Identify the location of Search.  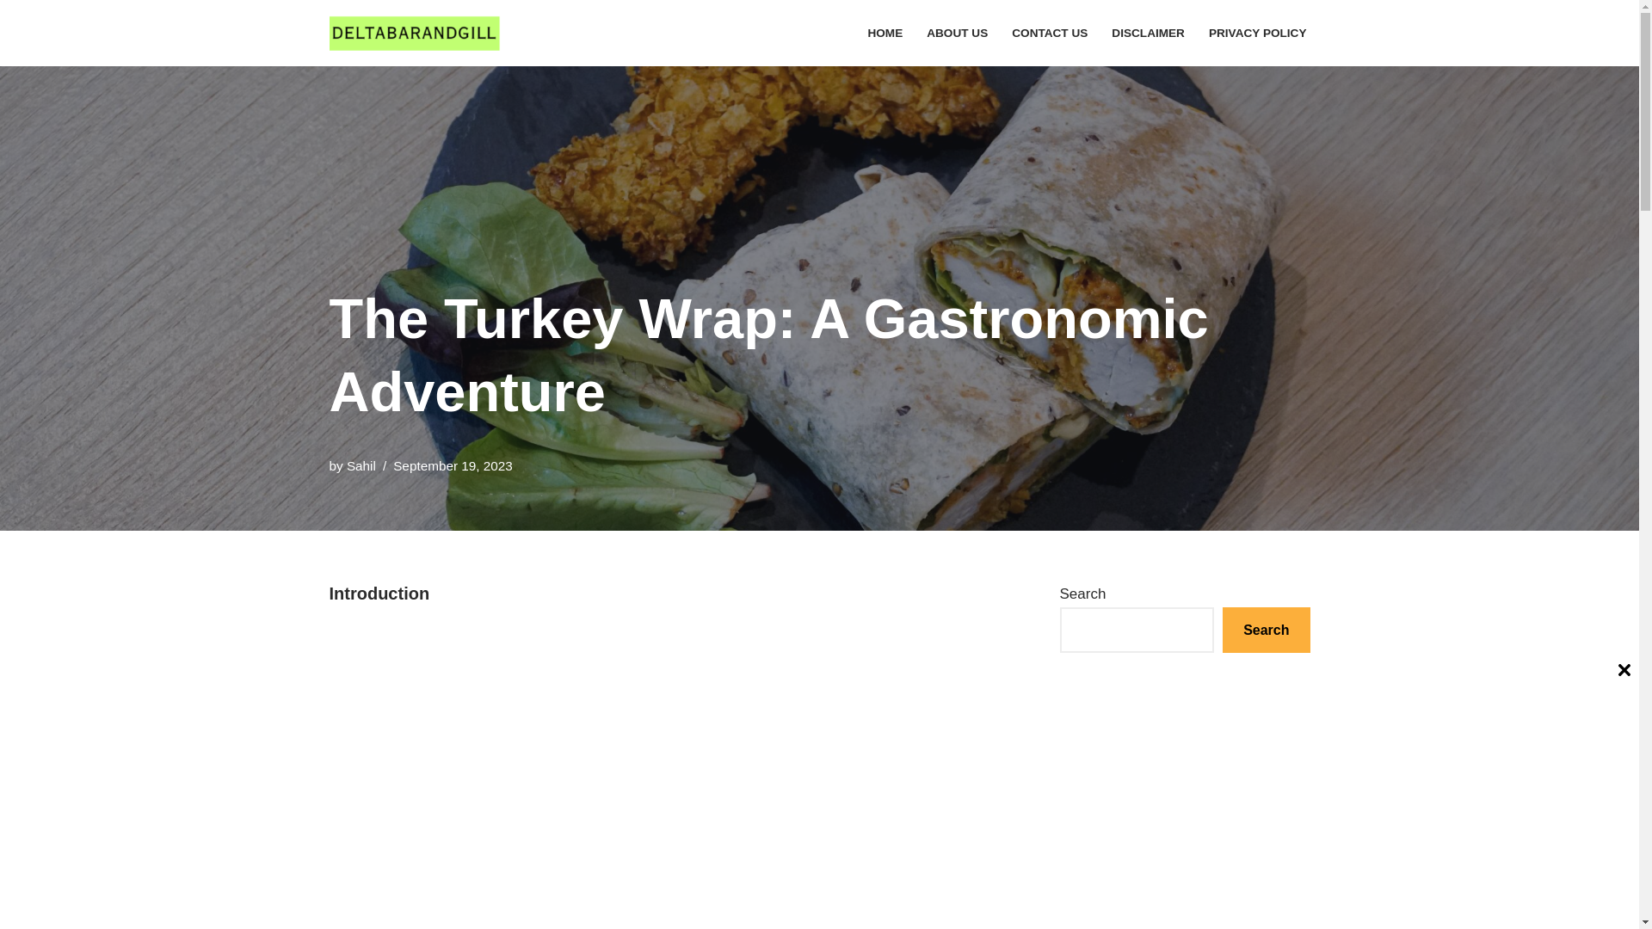
(1266, 630).